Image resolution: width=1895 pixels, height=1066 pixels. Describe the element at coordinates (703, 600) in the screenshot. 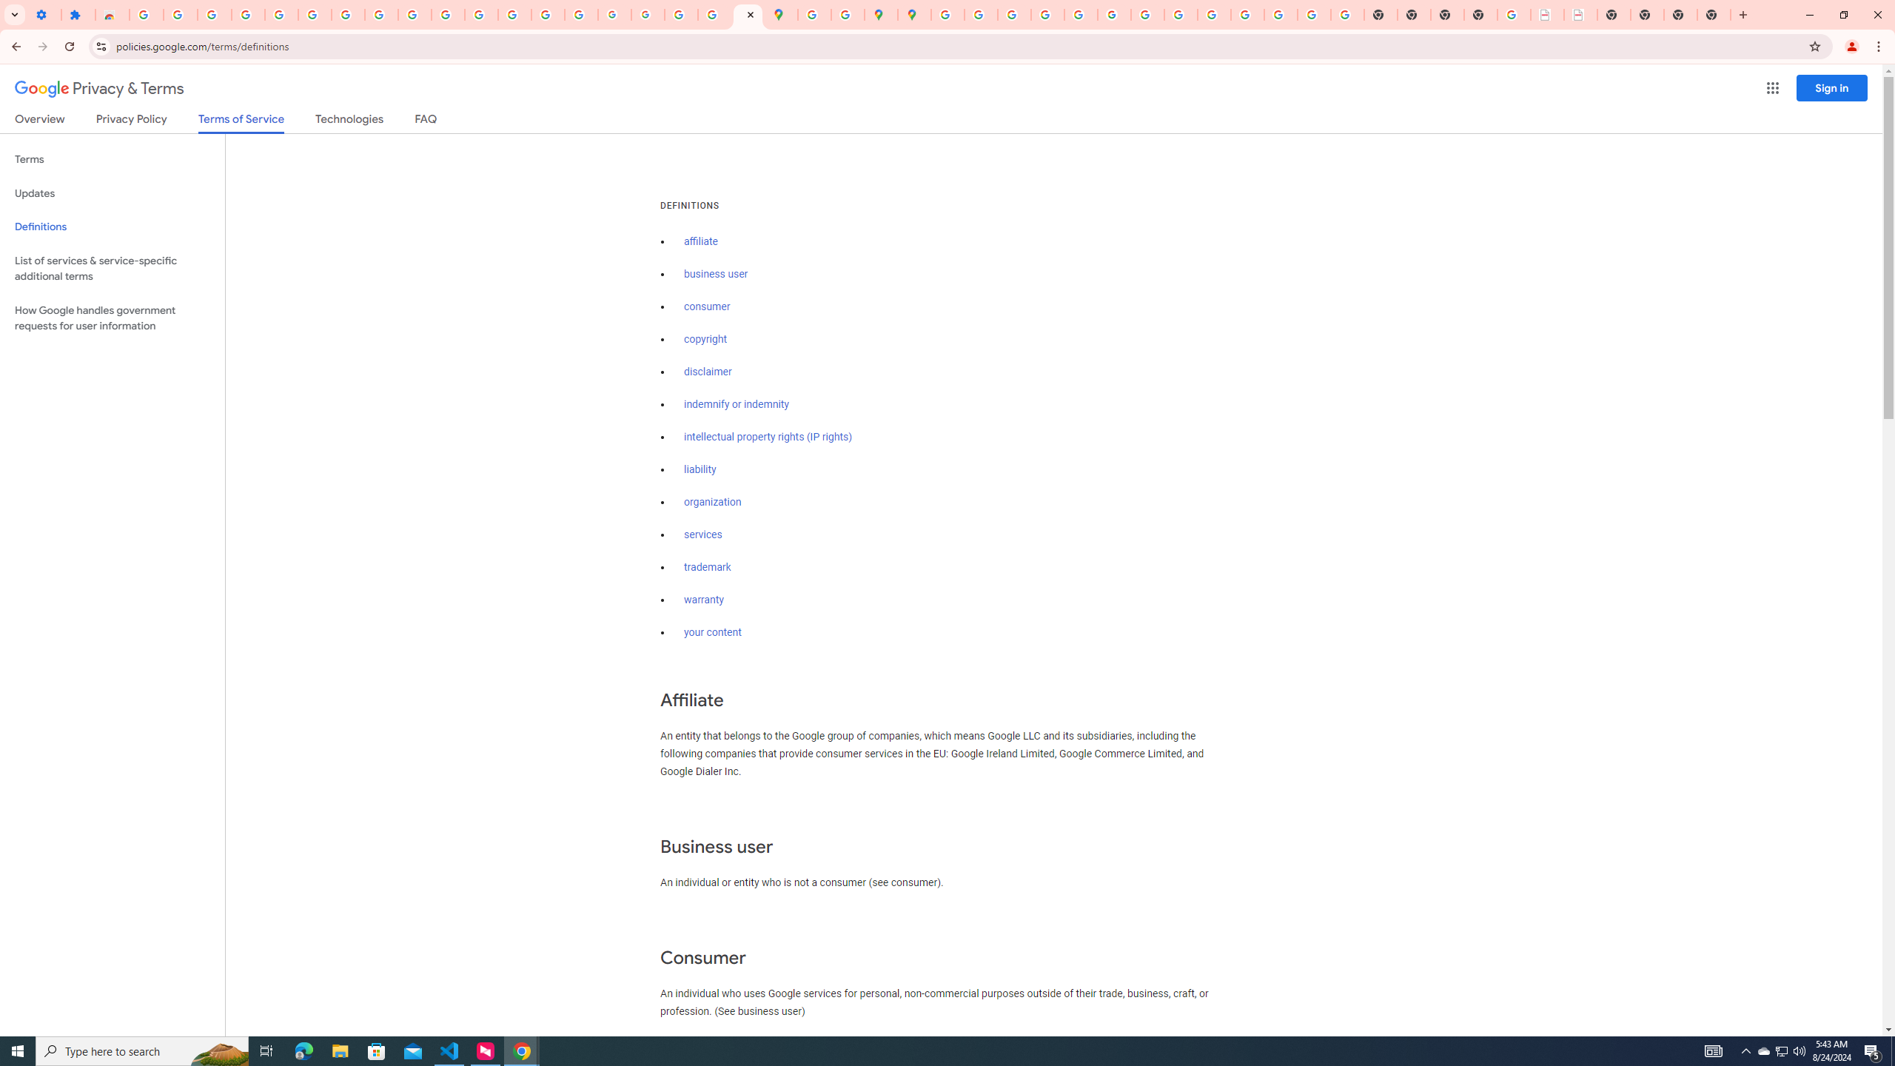

I see `warranty` at that location.